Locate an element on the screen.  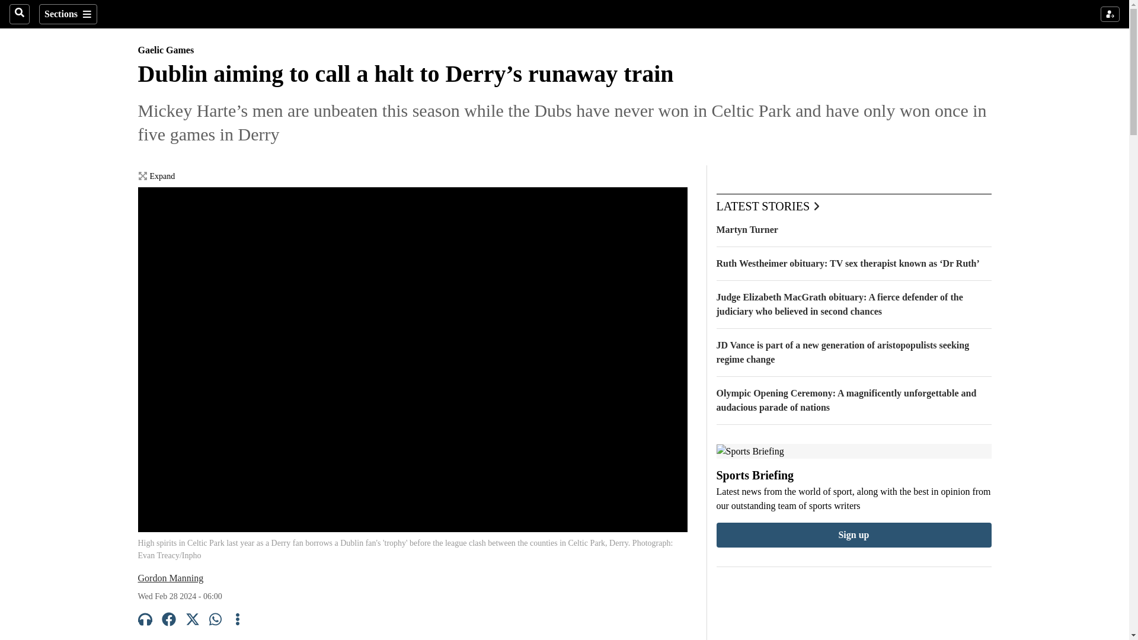
WhatsApp is located at coordinates (216, 621).